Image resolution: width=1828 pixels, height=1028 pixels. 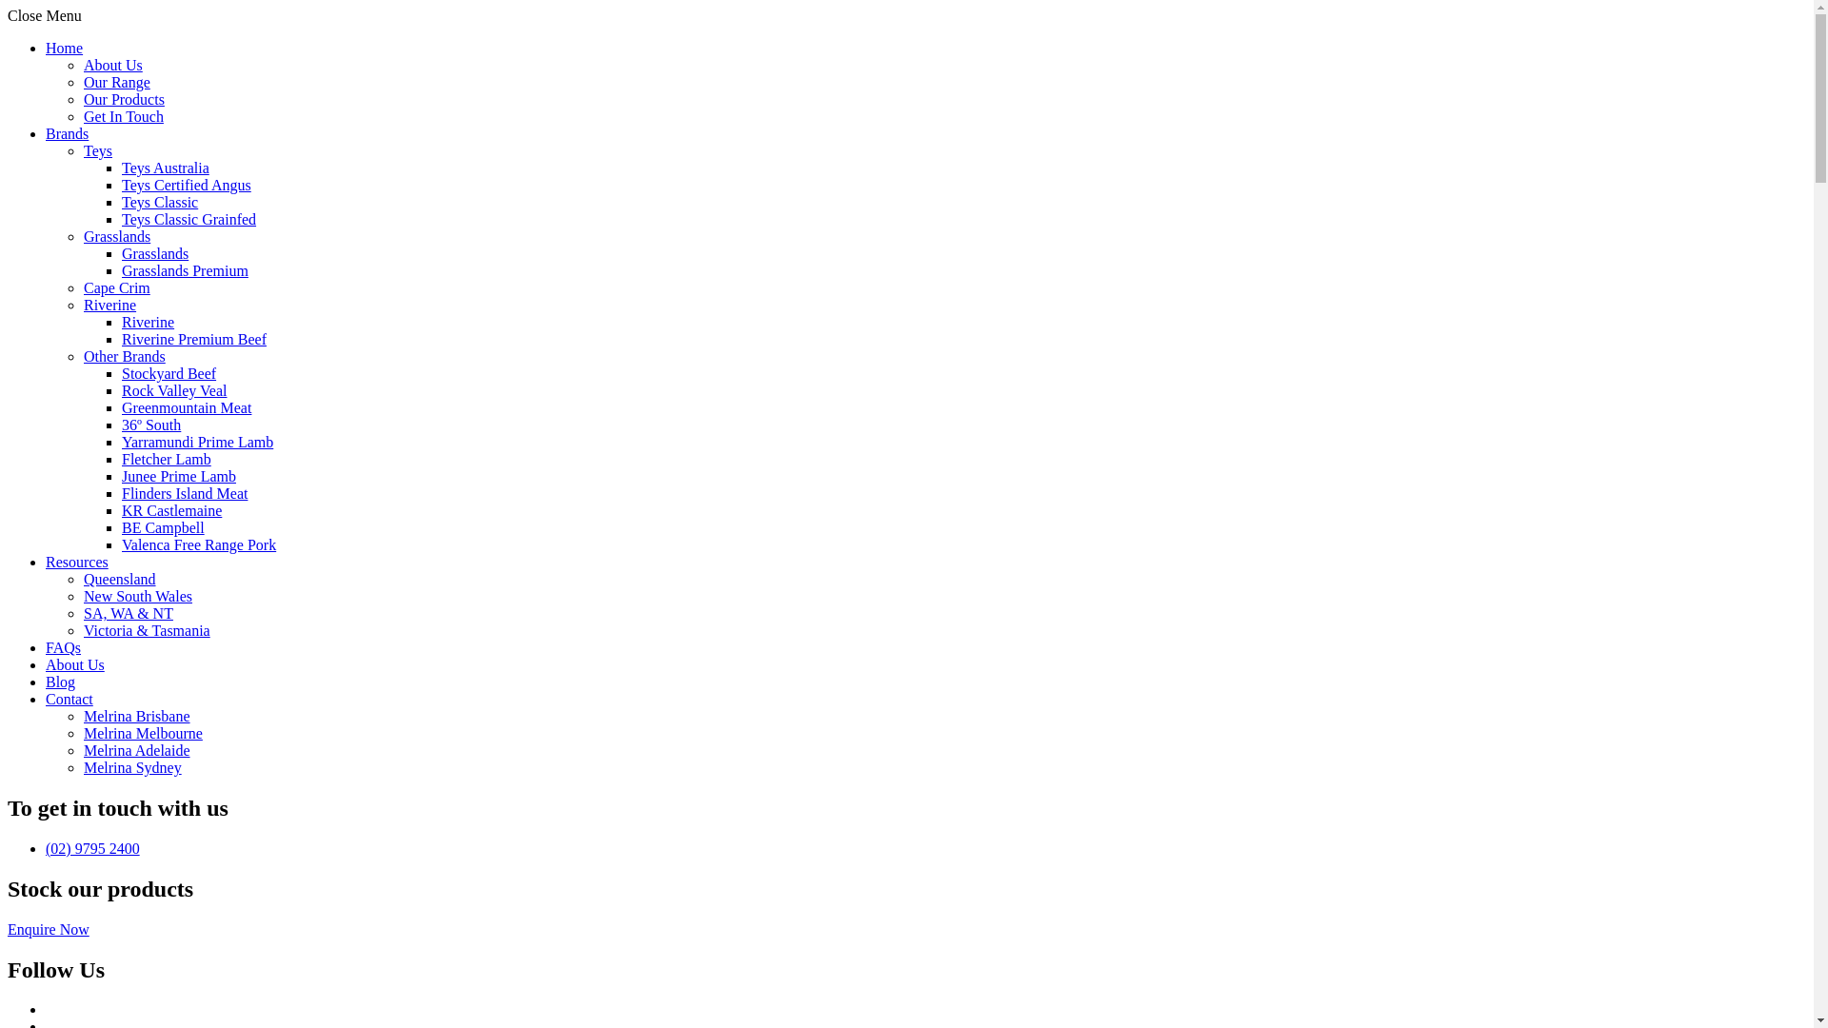 I want to click on Resources, so click(x=77, y=562).